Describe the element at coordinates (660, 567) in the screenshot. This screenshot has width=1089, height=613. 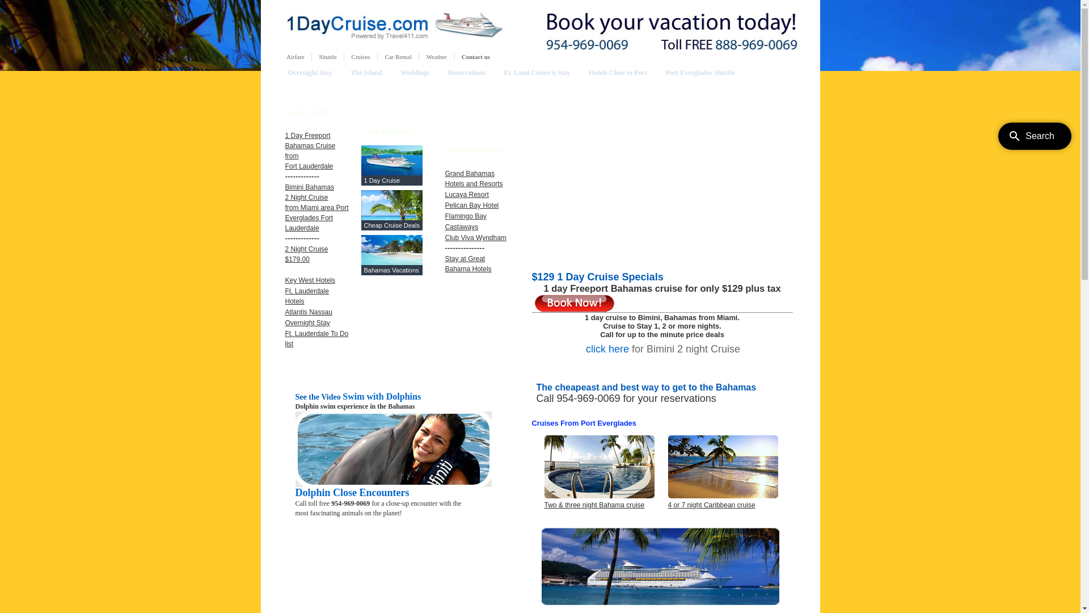
I see `Discover Island Cruises` at that location.